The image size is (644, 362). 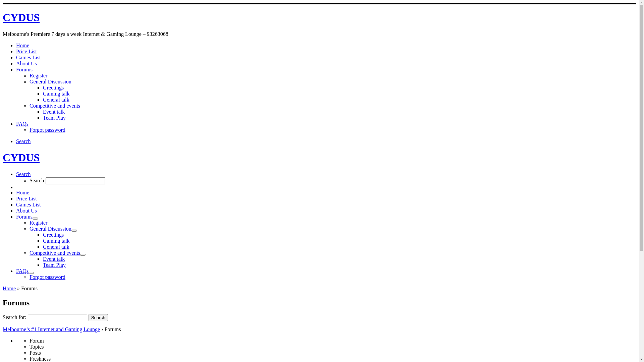 What do you see at coordinates (50, 82) in the screenshot?
I see `General Discussion` at bounding box center [50, 82].